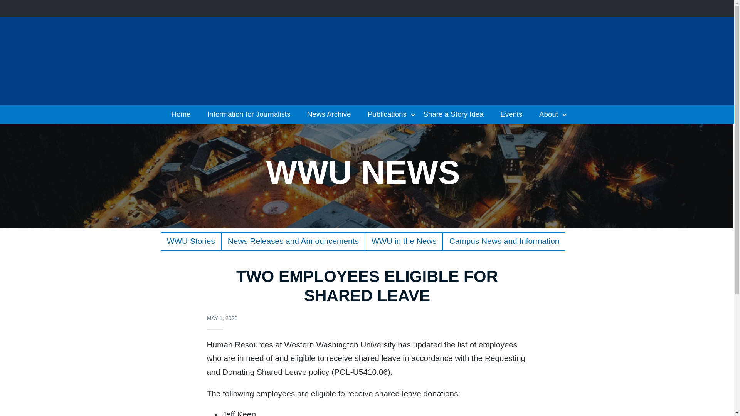 The height and width of the screenshot is (416, 740). Describe the element at coordinates (190, 241) in the screenshot. I see `WWU Stories` at that location.